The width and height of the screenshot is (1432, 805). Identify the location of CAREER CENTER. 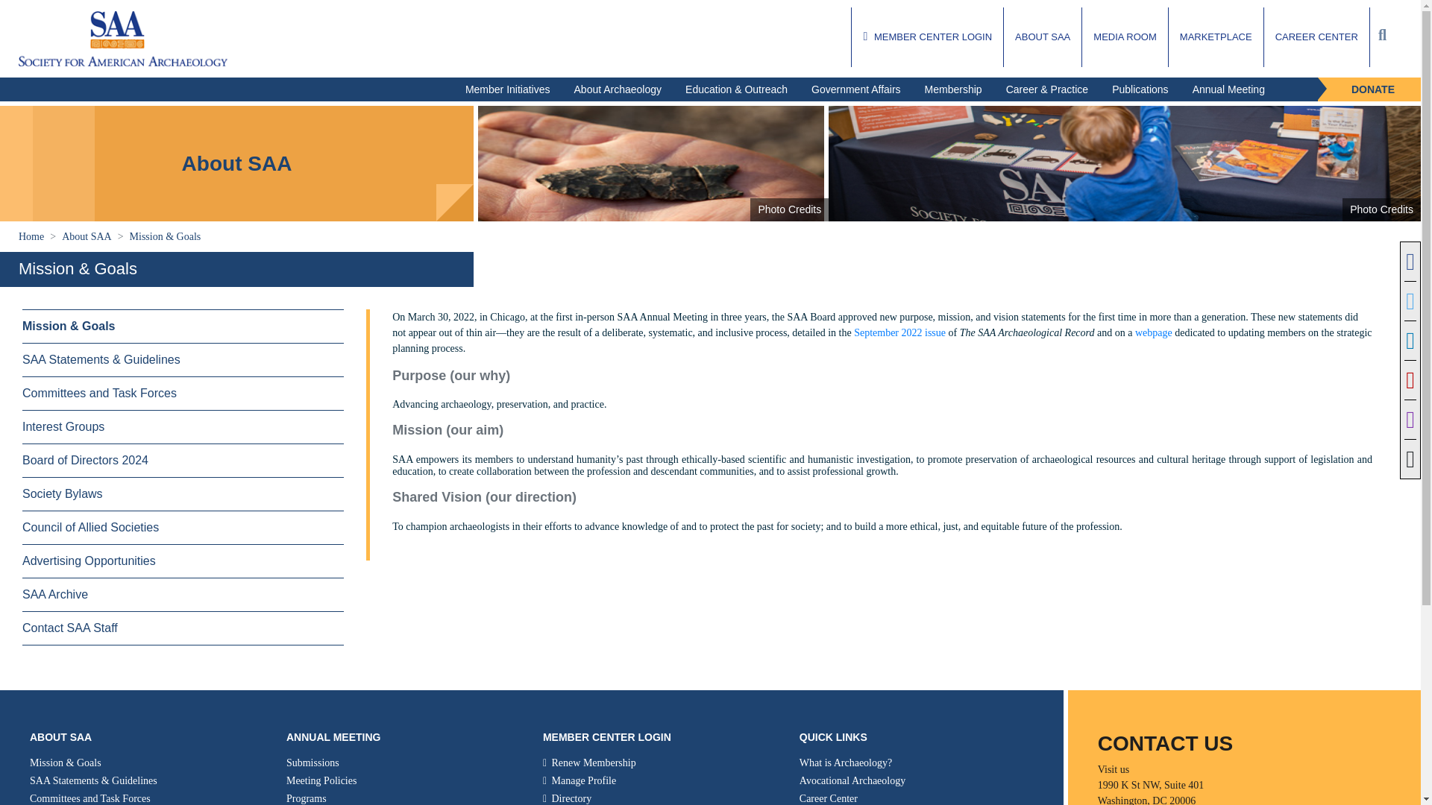
(1316, 37).